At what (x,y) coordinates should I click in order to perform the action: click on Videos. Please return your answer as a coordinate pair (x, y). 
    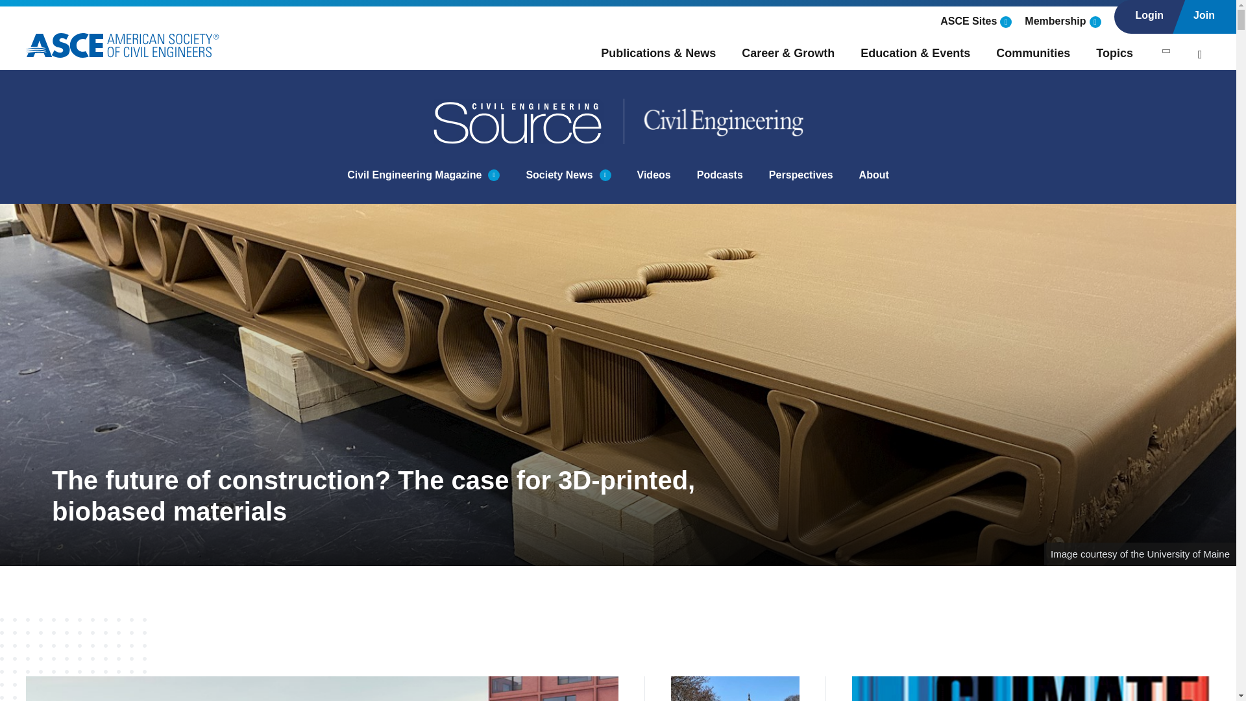
    Looking at the image, I should click on (654, 175).